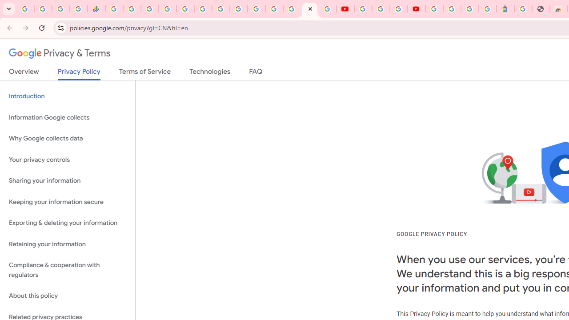 The image size is (569, 320). Describe the element at coordinates (68, 159) in the screenshot. I see `Your privacy controls` at that location.